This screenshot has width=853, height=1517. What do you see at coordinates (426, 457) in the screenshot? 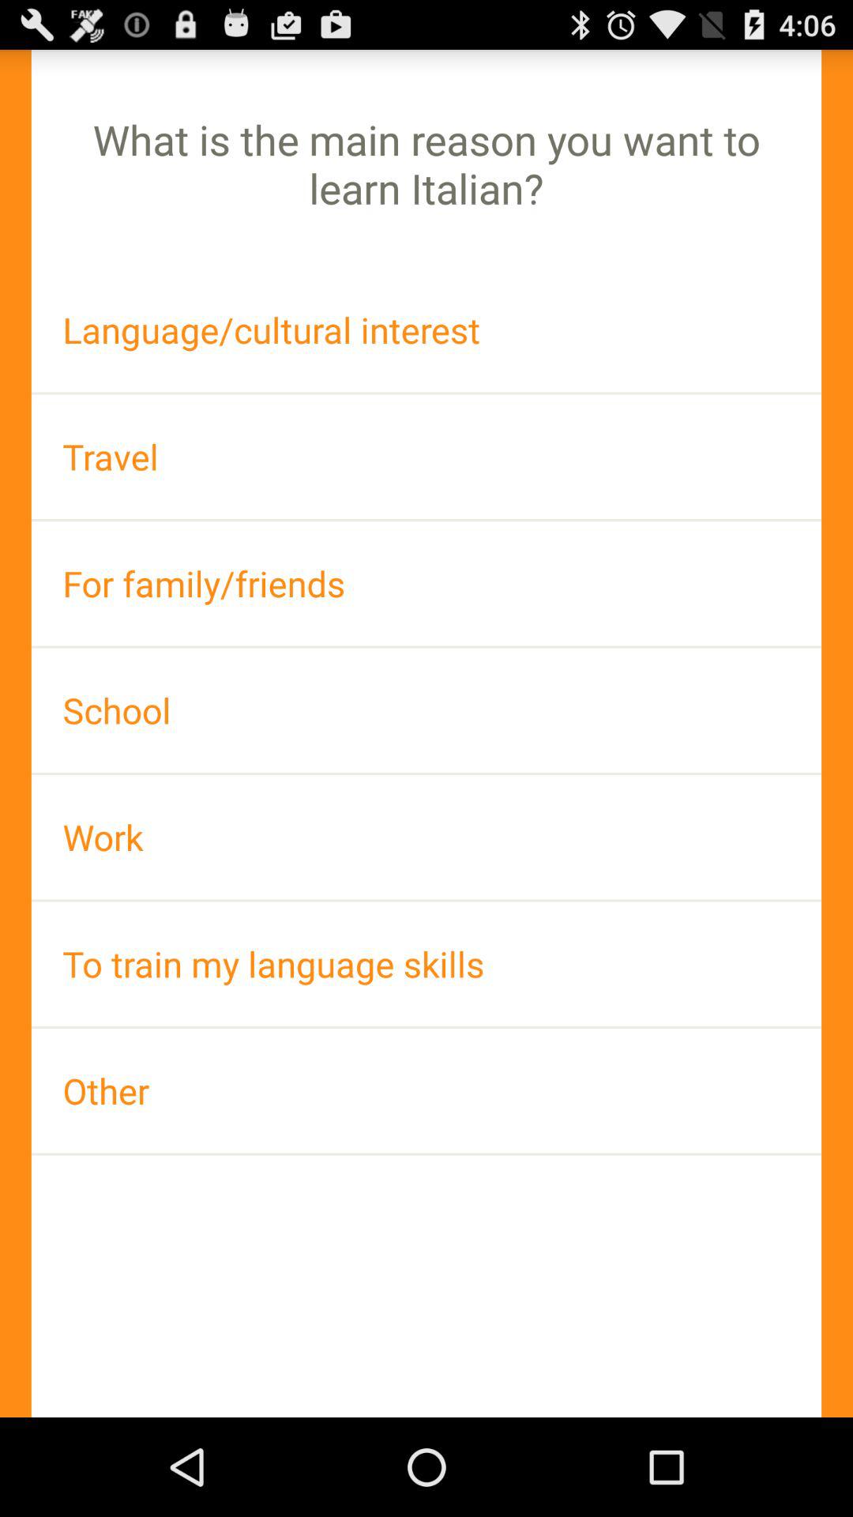
I see `turn off the app above for family/friends app` at bounding box center [426, 457].